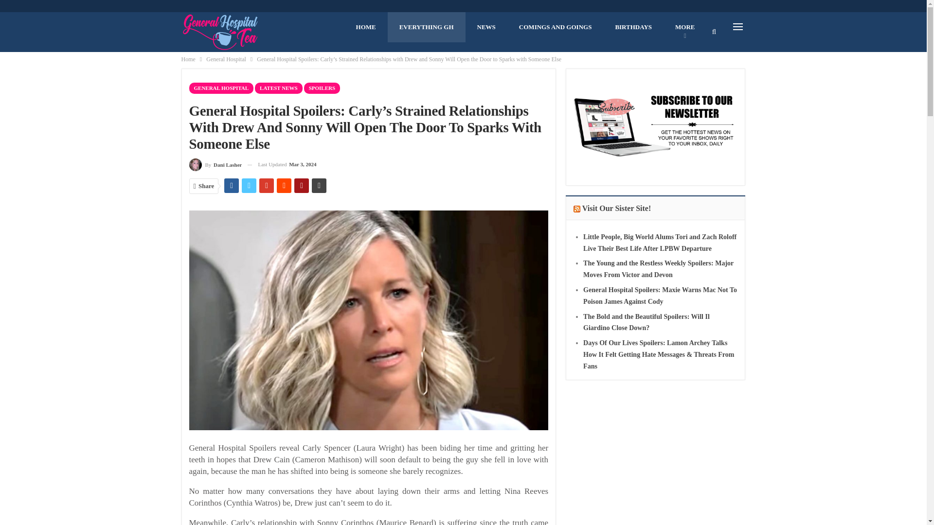 The image size is (934, 525). What do you see at coordinates (322, 88) in the screenshot?
I see `SPOILERS` at bounding box center [322, 88].